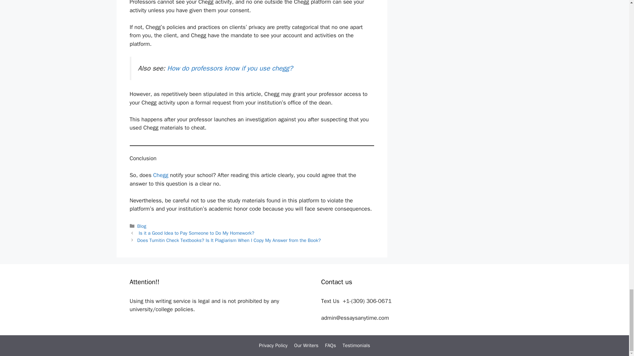 Image resolution: width=634 pixels, height=356 pixels. I want to click on  Is it a Good Idea to Pay Someone to Do My Homework?, so click(195, 233).